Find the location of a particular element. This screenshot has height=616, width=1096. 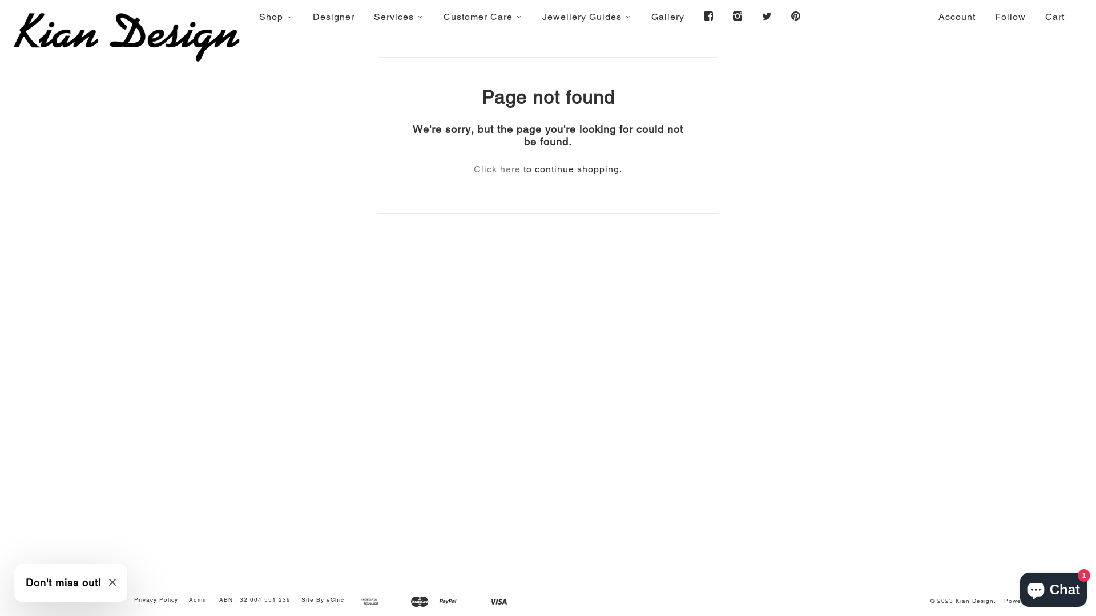

Designer is located at coordinates (333, 17).